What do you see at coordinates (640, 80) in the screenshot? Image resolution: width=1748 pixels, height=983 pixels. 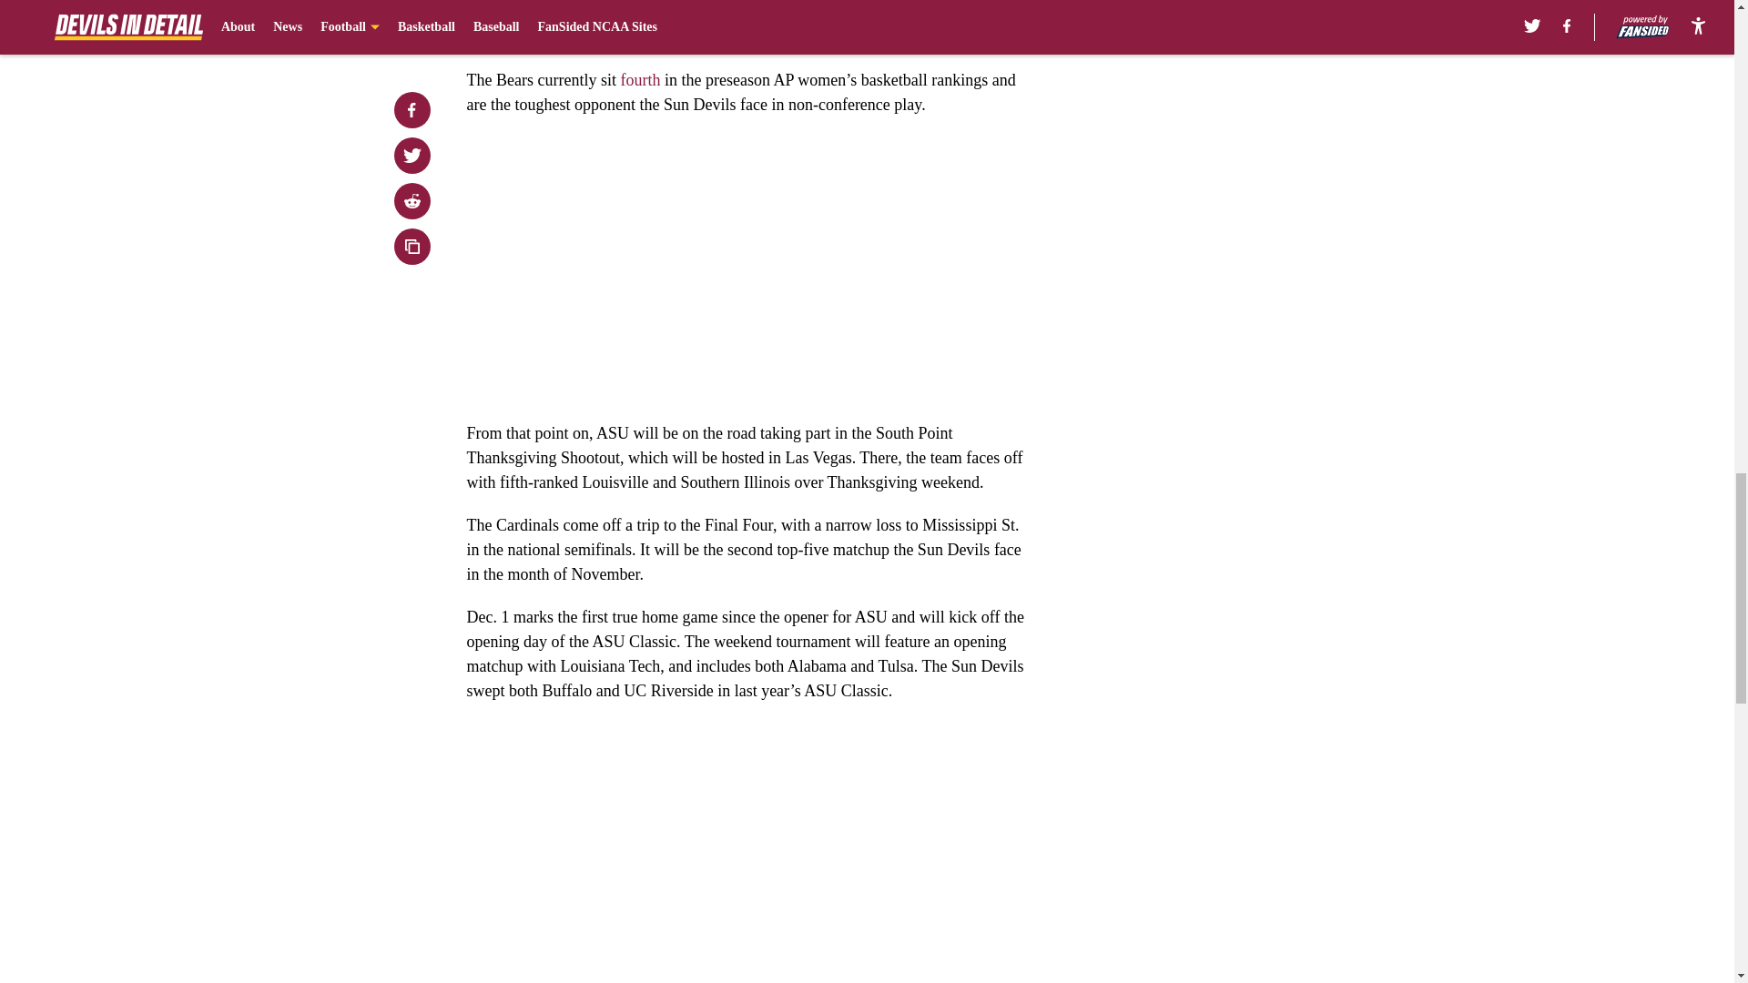 I see `fourth` at bounding box center [640, 80].